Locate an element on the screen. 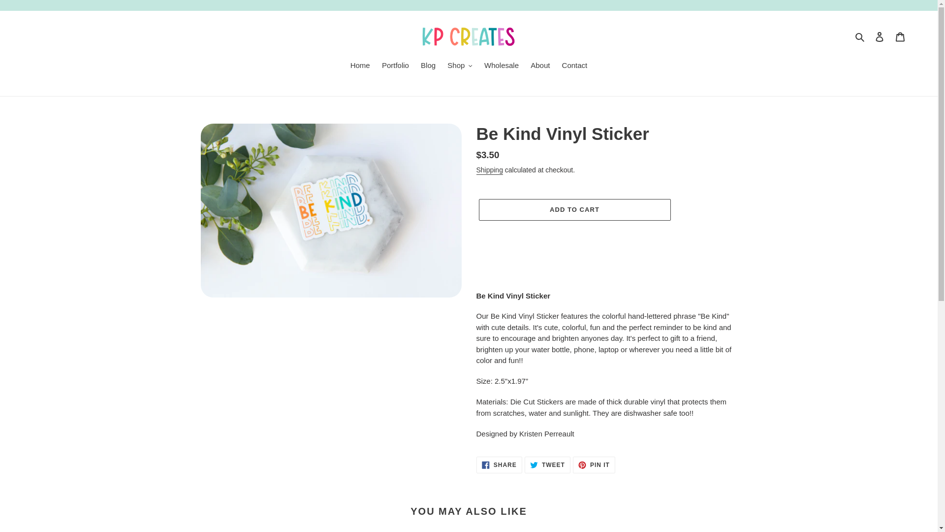 Image resolution: width=945 pixels, height=532 pixels. Portfolio is located at coordinates (395, 66).